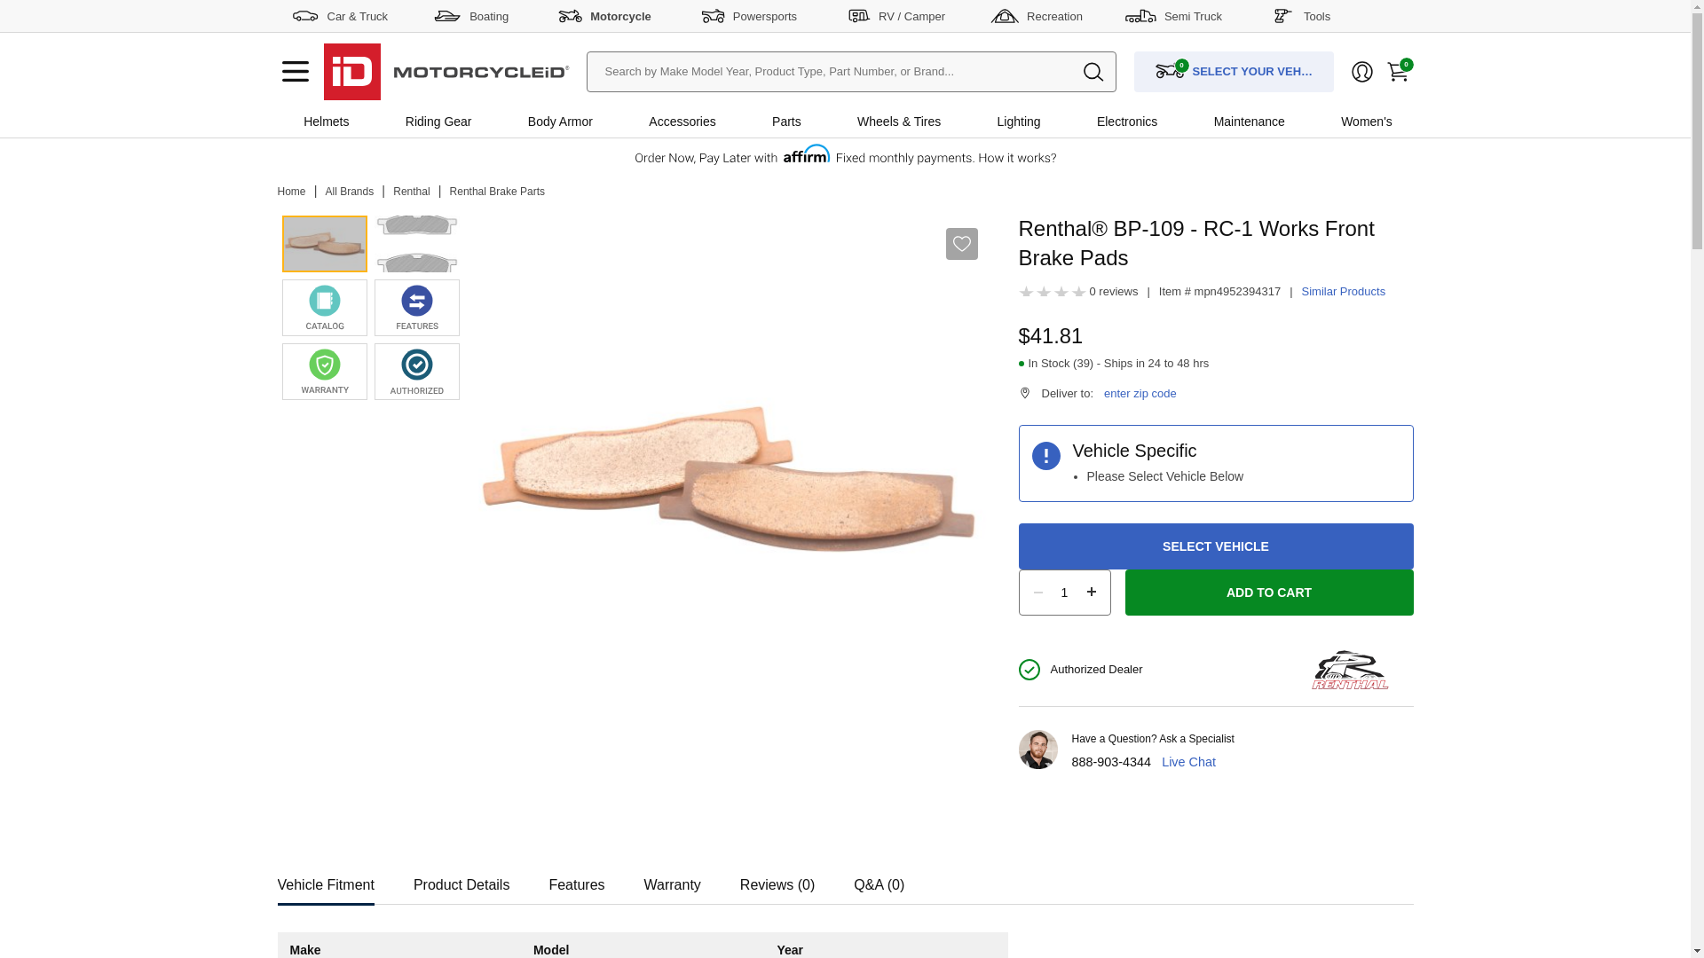 Image resolution: width=1704 pixels, height=958 pixels. I want to click on Vehicle Fitment, so click(325, 879).